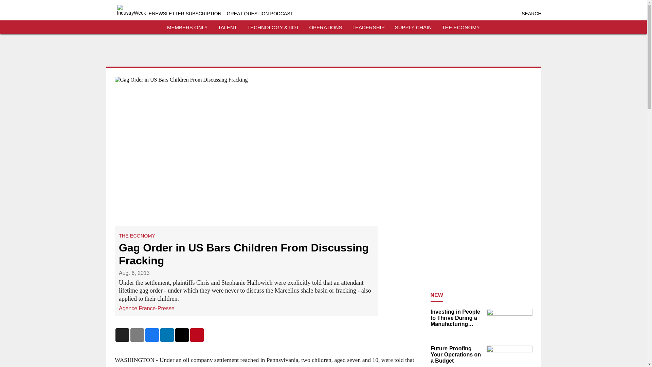 The width and height of the screenshot is (652, 367). I want to click on THE ECONOMY, so click(137, 236).